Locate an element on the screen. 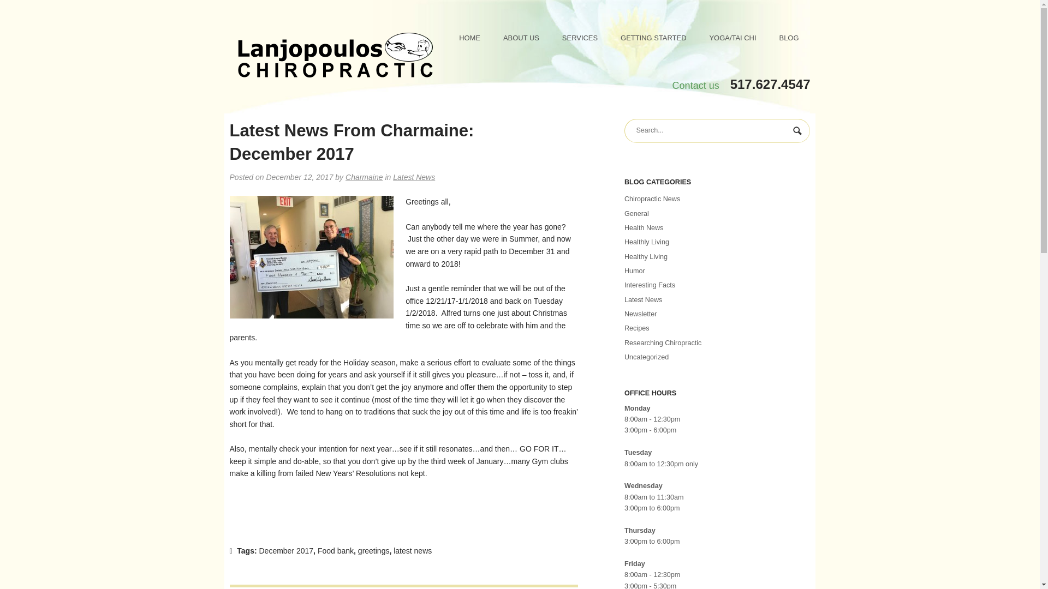 The width and height of the screenshot is (1048, 589). GETTING STARTED is located at coordinates (653, 37).